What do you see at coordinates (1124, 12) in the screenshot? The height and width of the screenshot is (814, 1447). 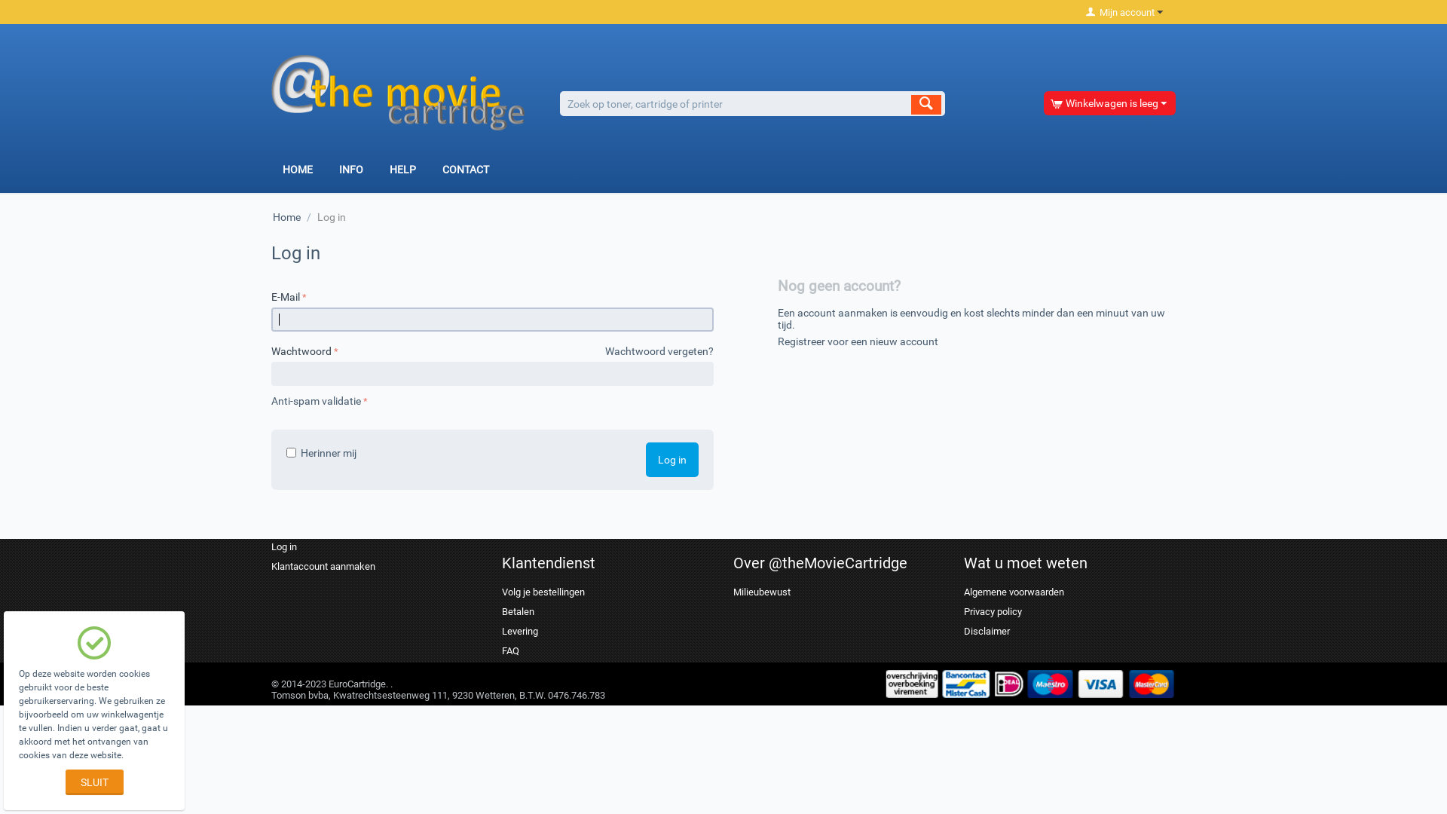 I see `  Mijn account` at bounding box center [1124, 12].